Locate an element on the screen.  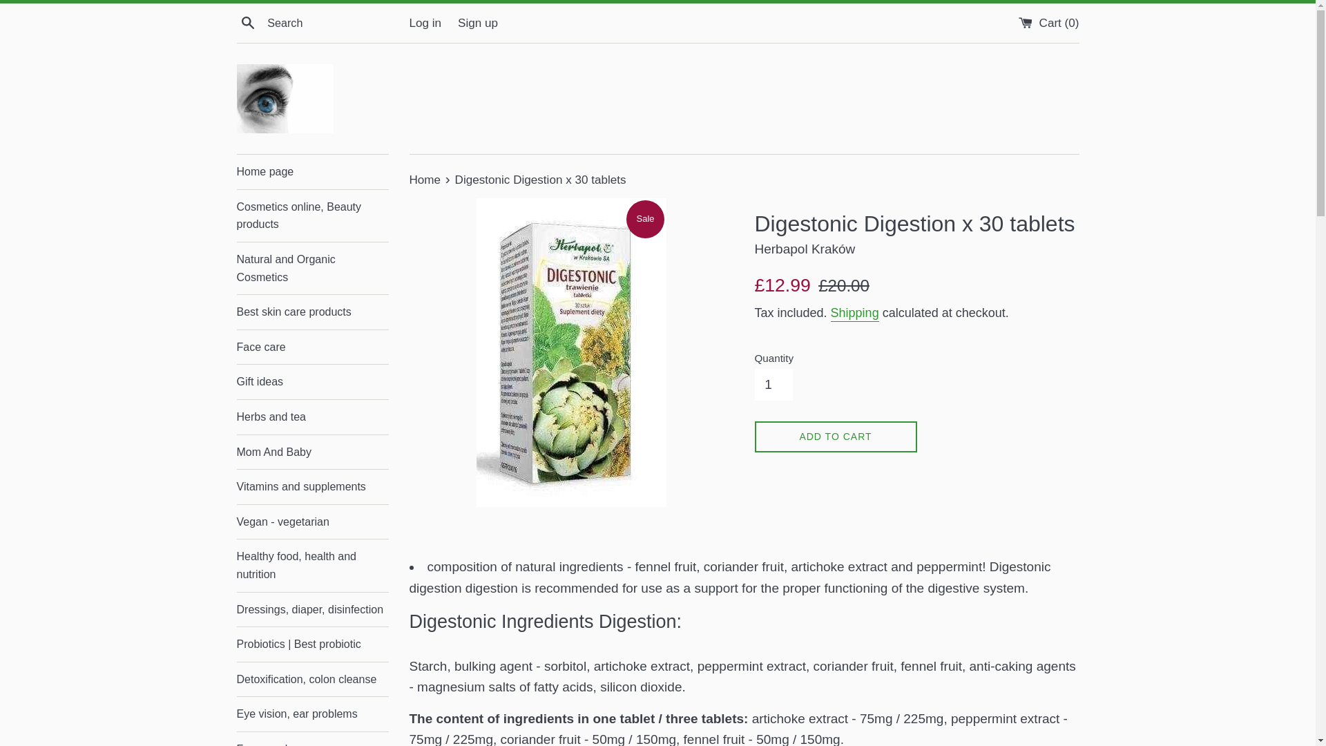
Face care is located at coordinates (312, 347).